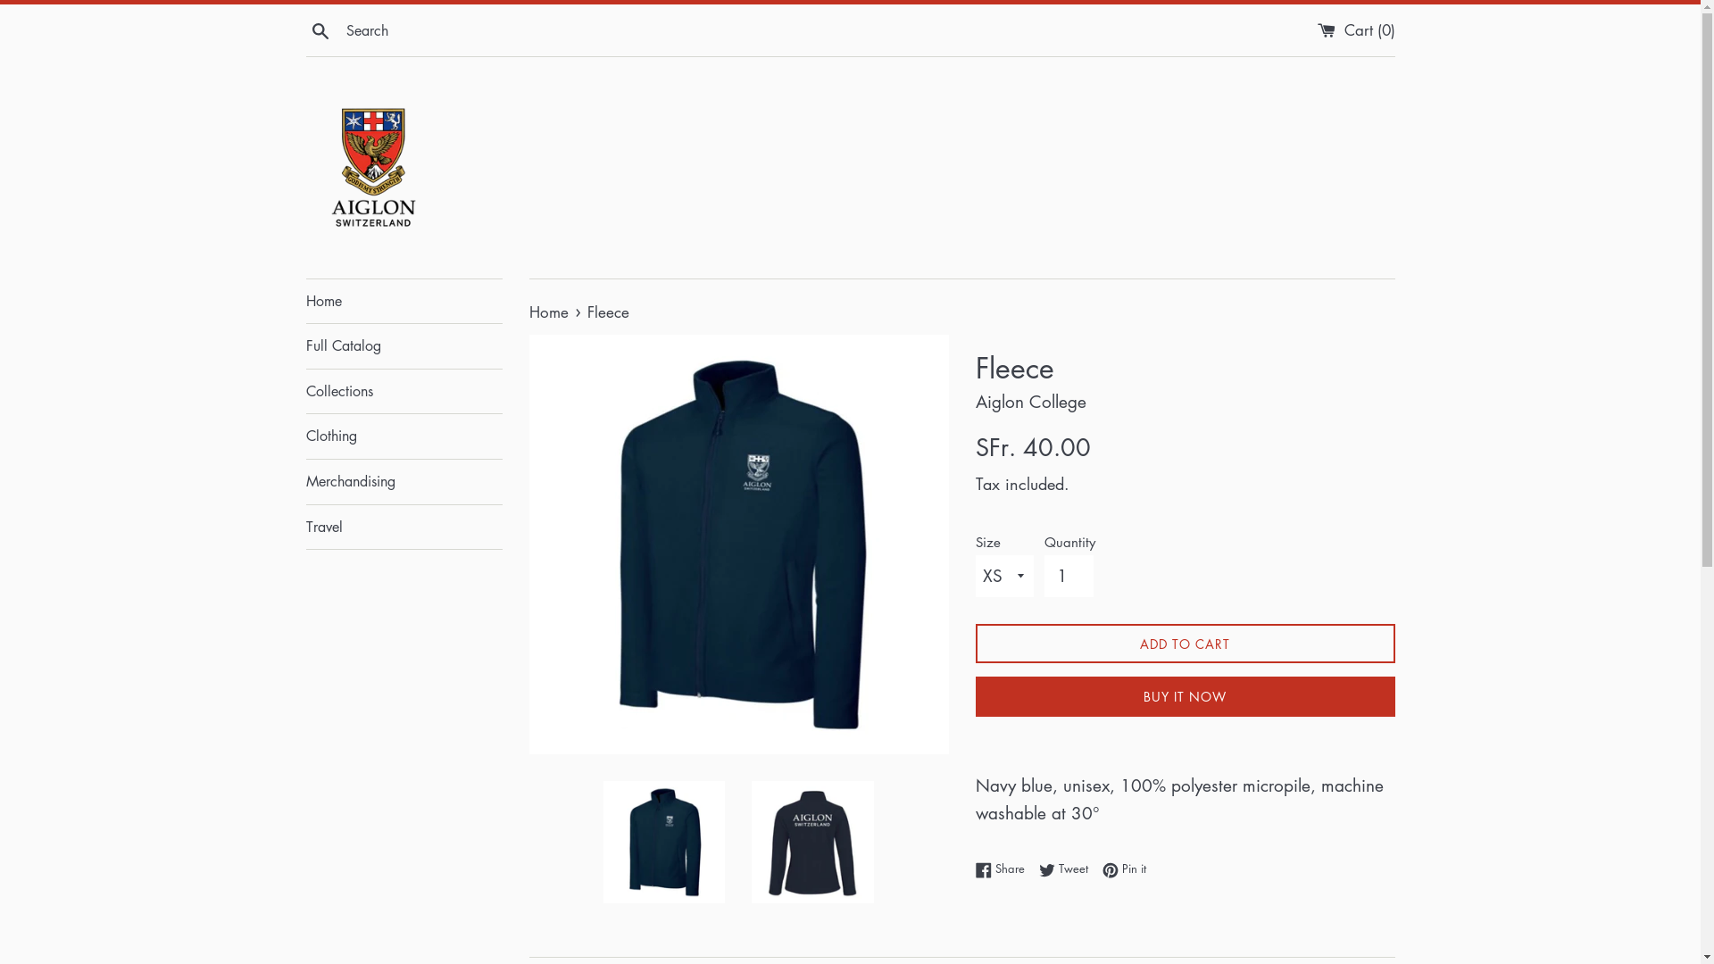 The image size is (1714, 964). I want to click on Full Catalog, so click(404, 346).